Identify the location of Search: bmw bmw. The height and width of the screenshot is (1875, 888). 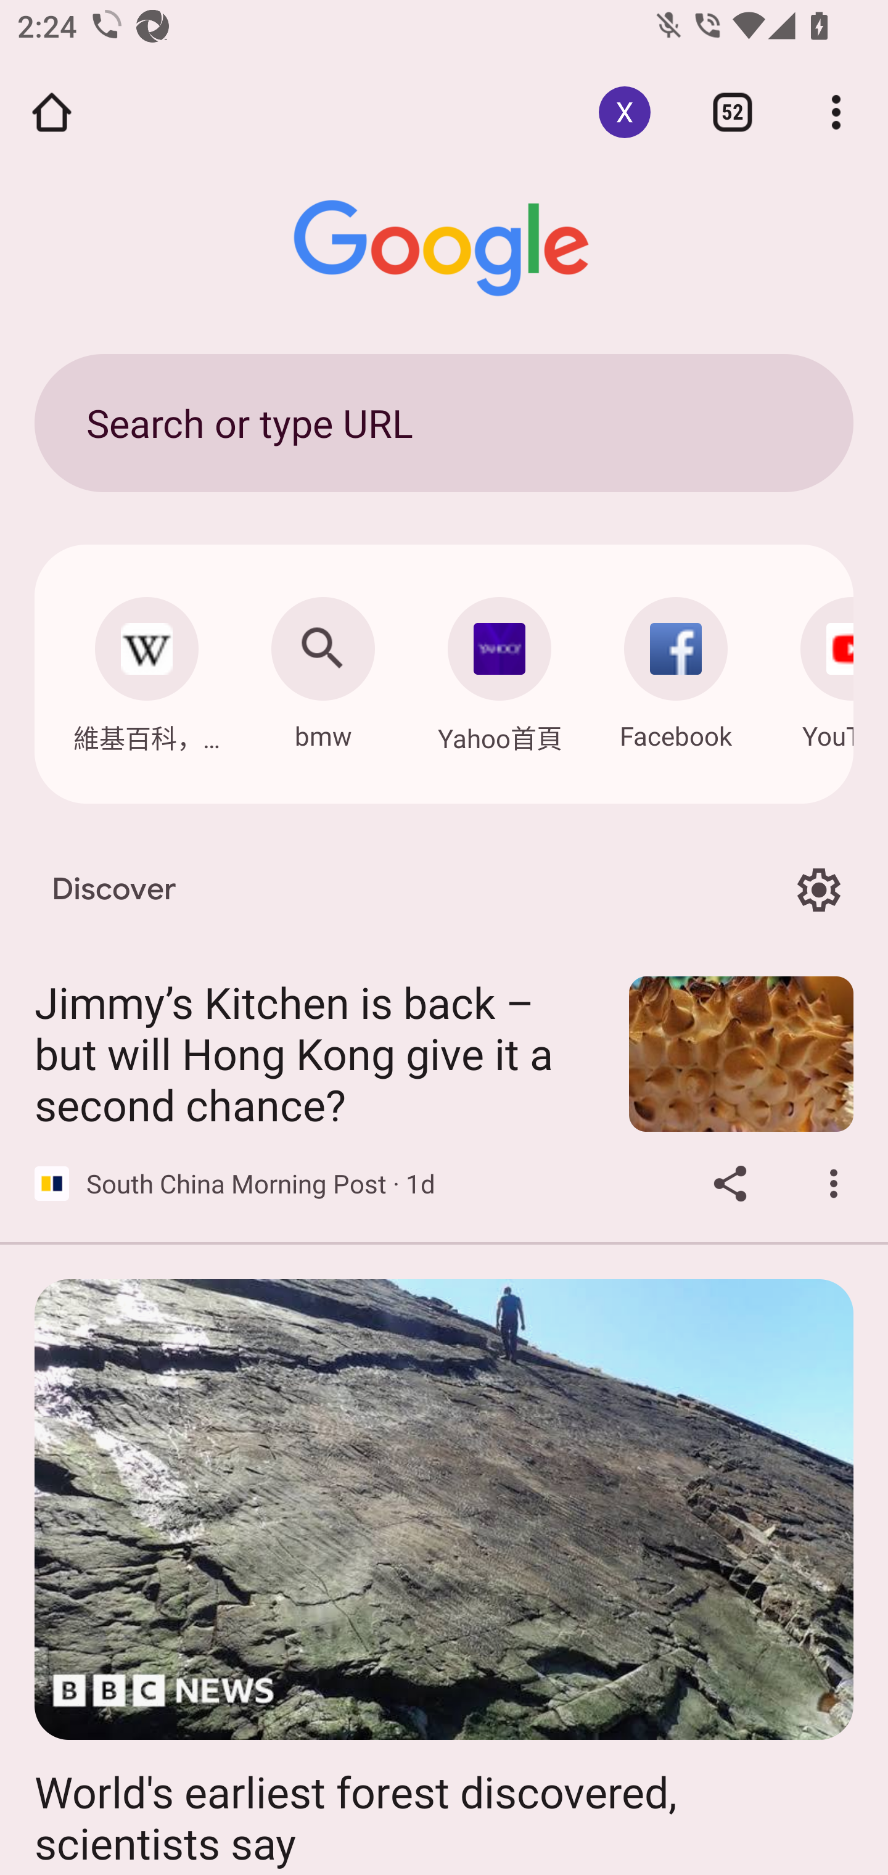
(323, 667).